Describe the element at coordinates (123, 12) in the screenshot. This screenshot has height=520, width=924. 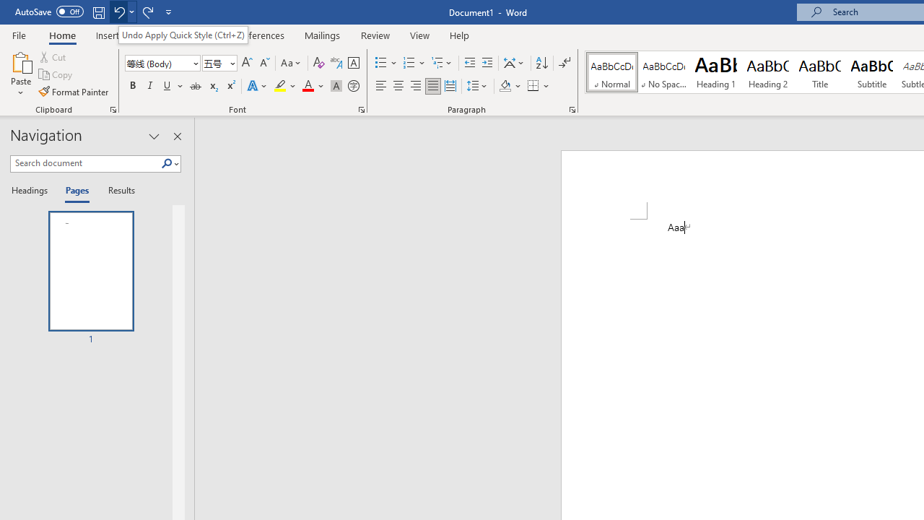
I see `Undo Apply Quick Style` at that location.